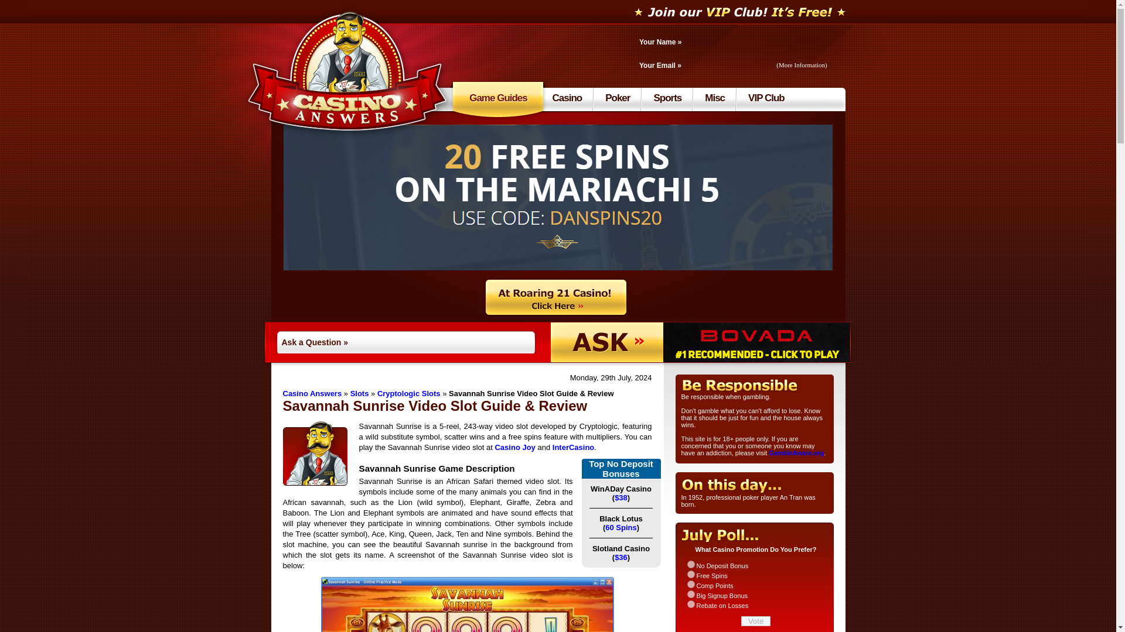  What do you see at coordinates (690, 584) in the screenshot?
I see `111` at bounding box center [690, 584].